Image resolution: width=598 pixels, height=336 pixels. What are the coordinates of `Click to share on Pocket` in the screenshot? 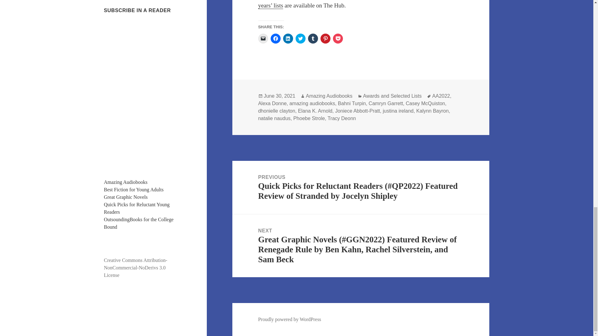 It's located at (338, 39).